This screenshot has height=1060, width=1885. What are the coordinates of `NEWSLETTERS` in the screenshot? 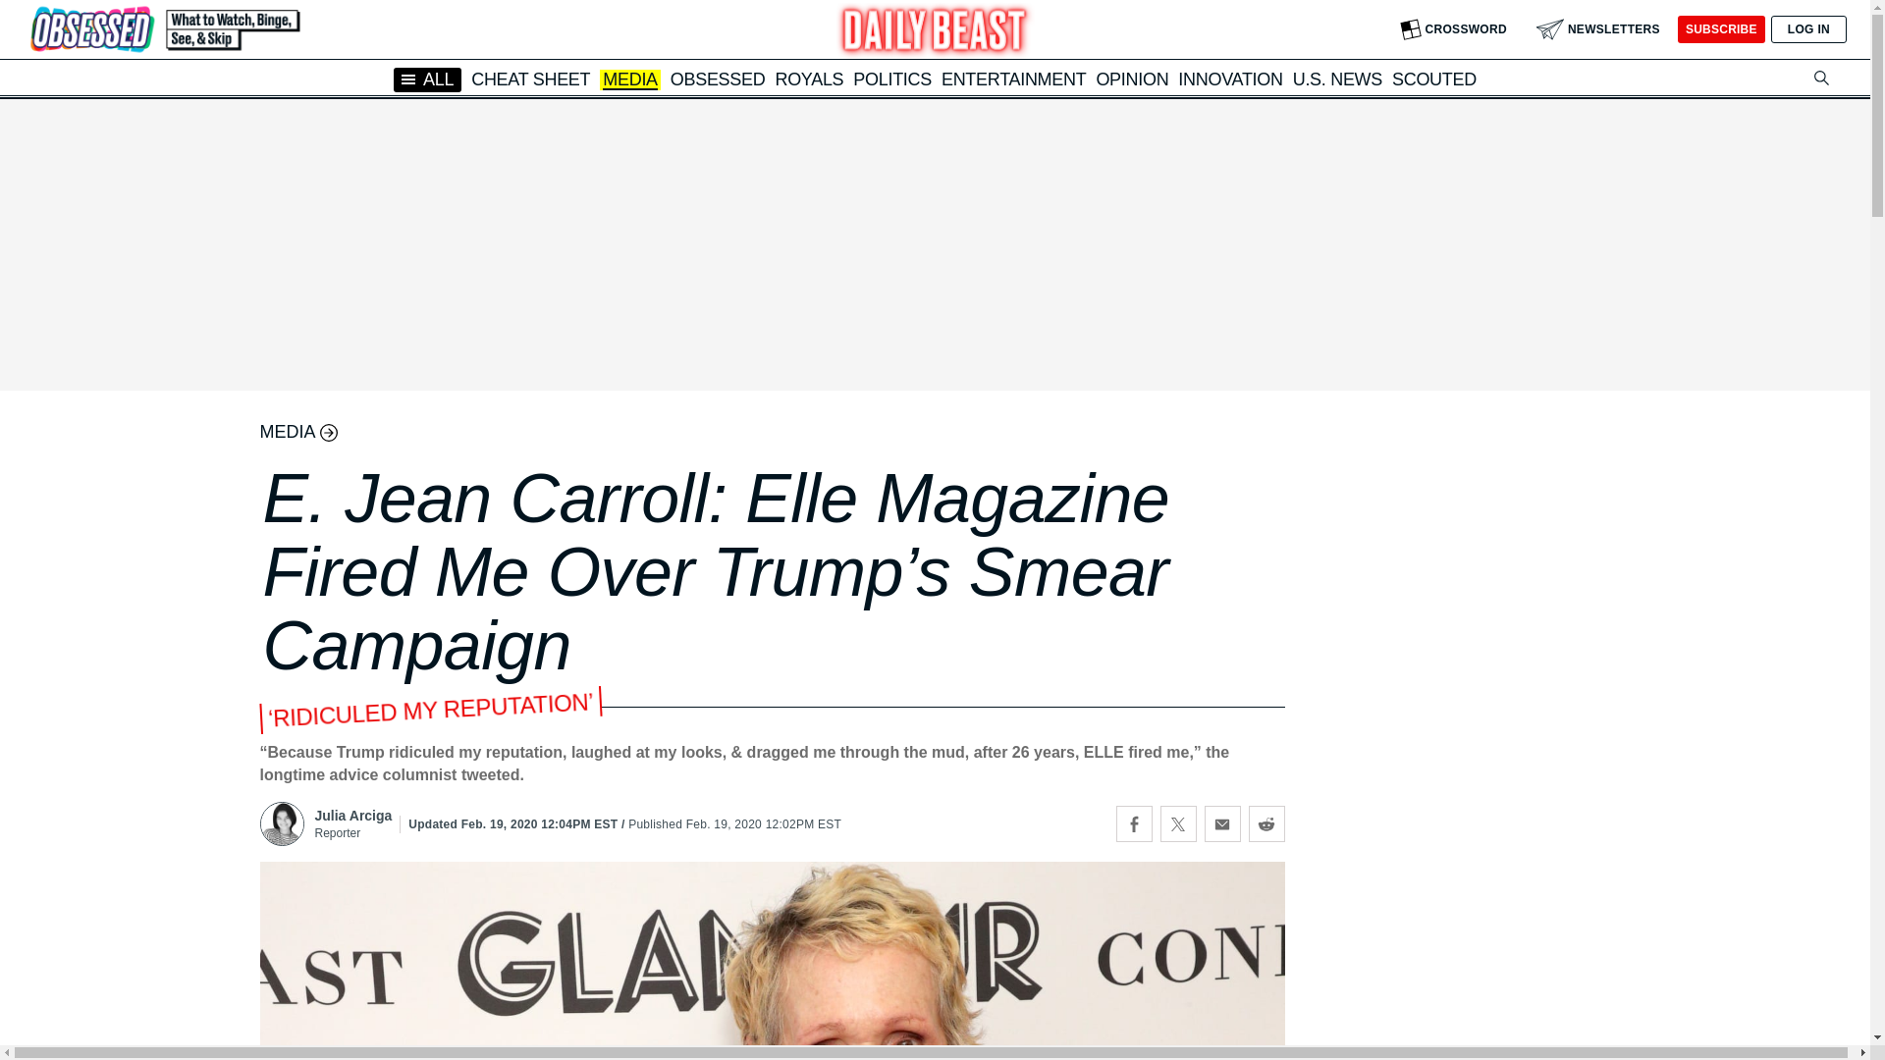 It's located at (1598, 29).